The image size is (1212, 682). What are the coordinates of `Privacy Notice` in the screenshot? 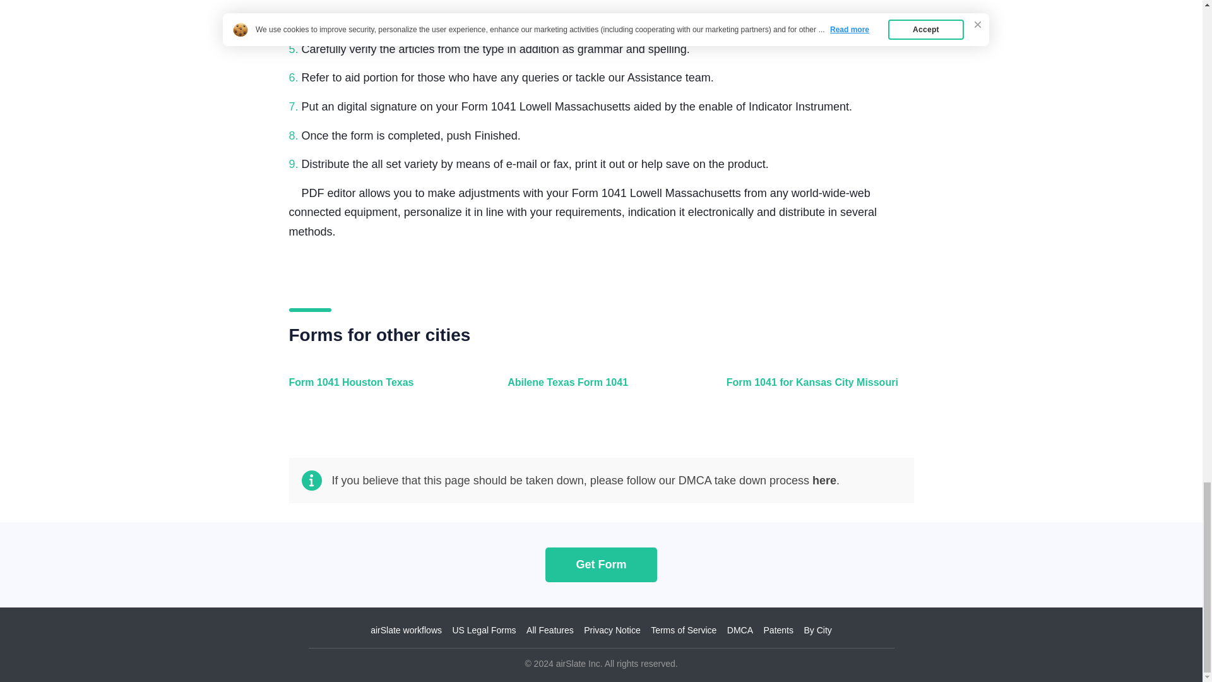 It's located at (612, 630).